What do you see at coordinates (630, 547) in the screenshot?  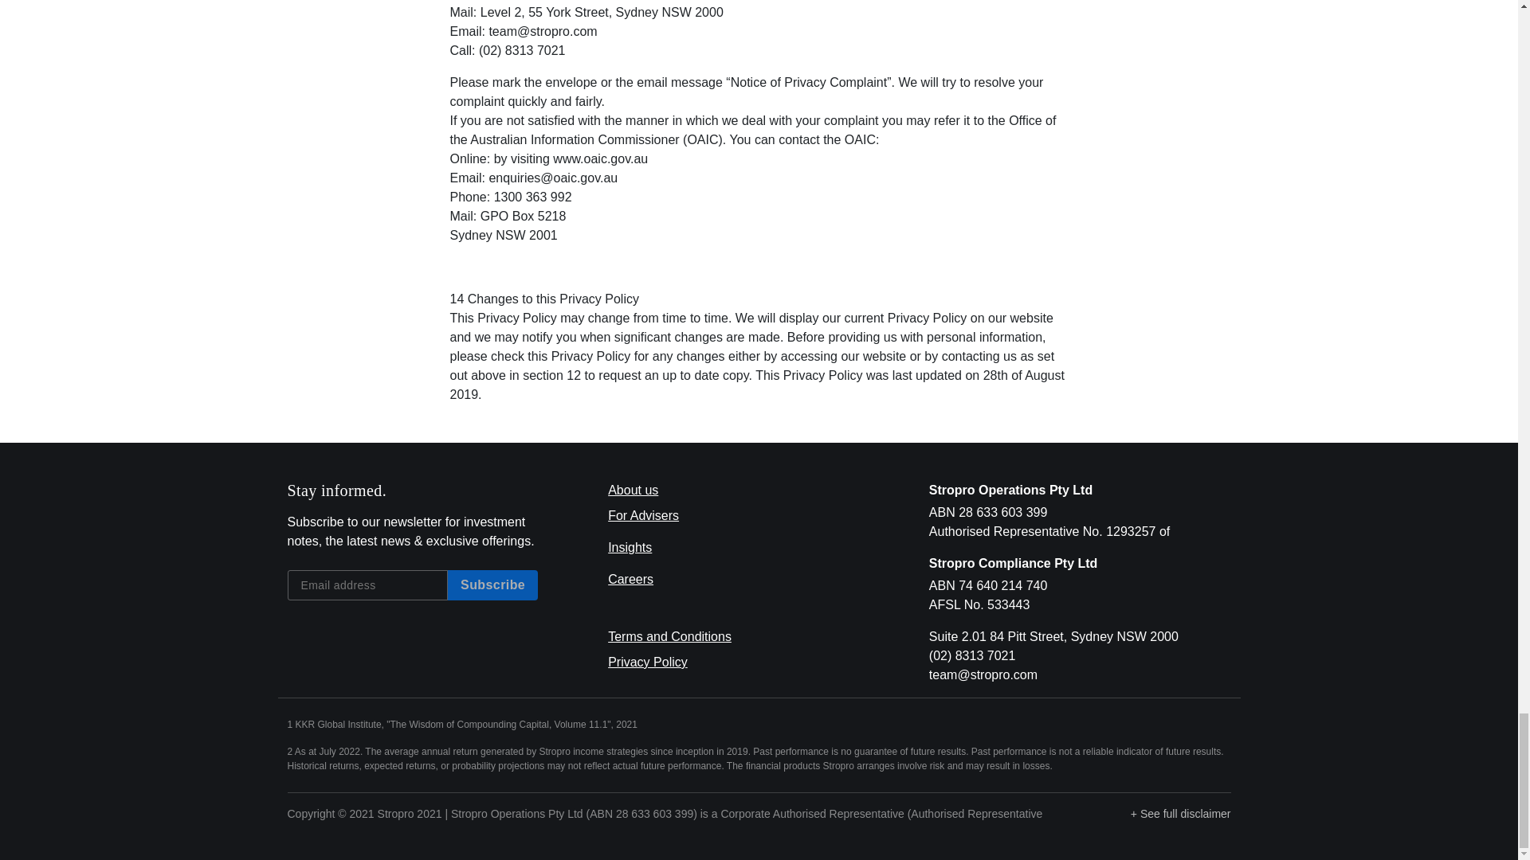 I see `Insights` at bounding box center [630, 547].